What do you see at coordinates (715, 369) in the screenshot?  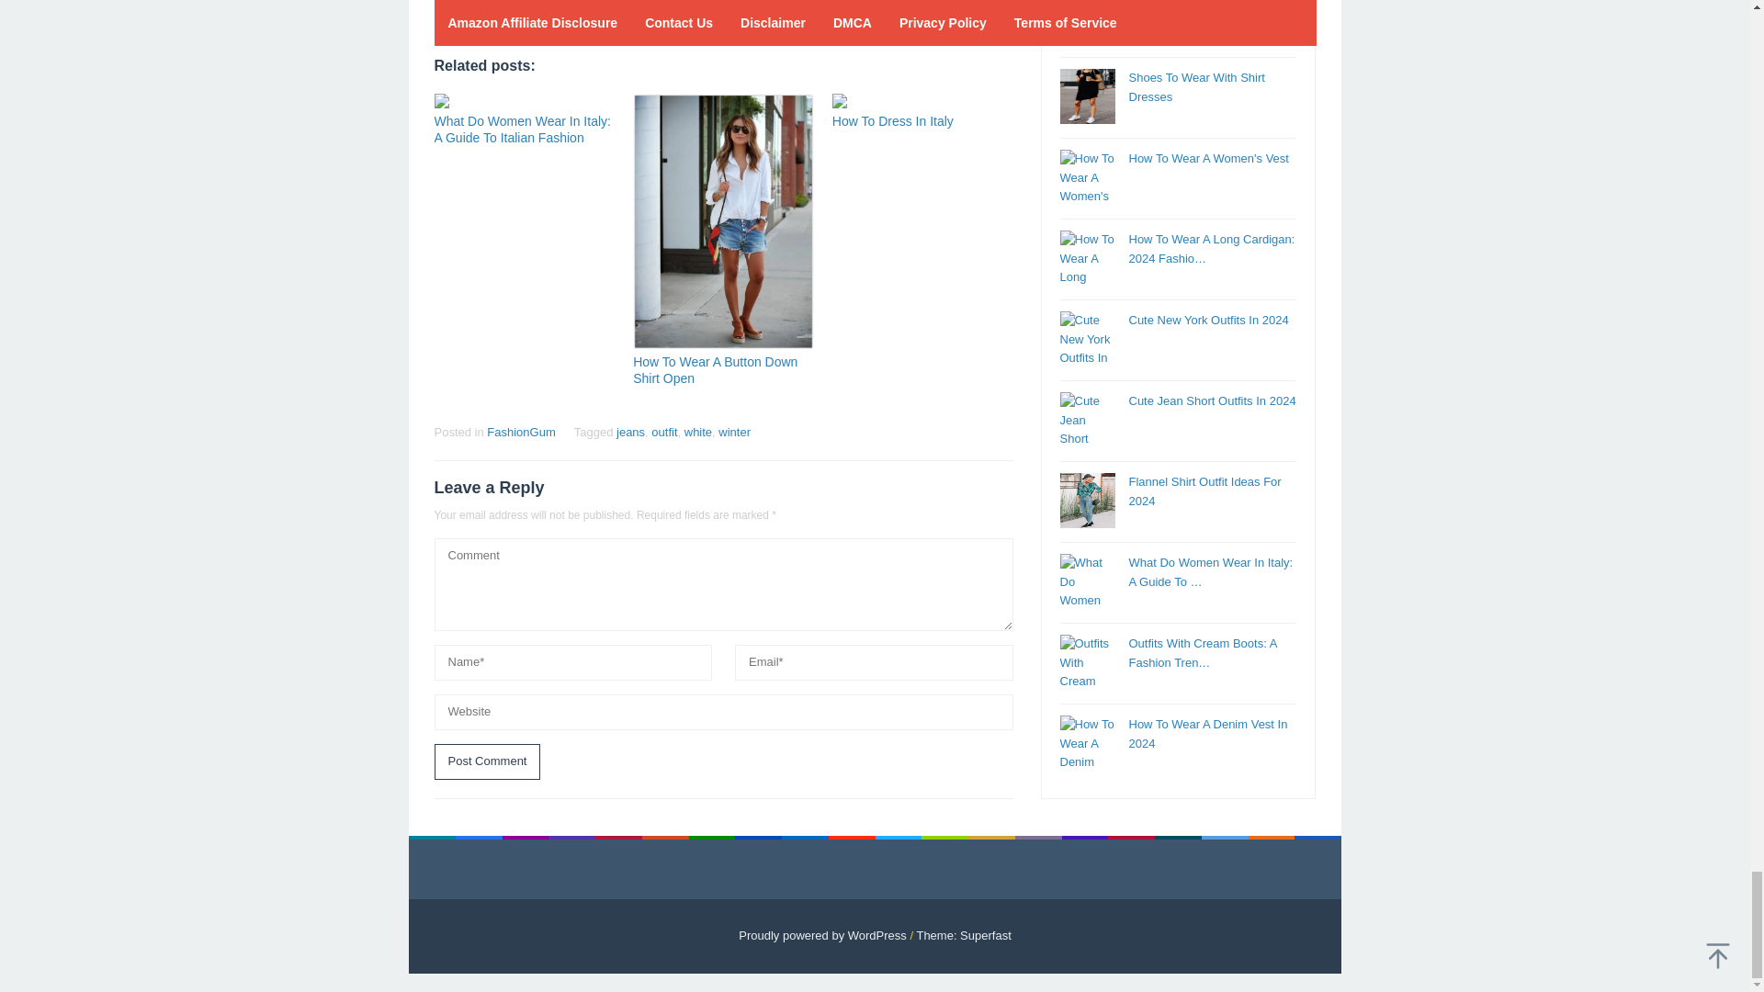 I see `Permalink to: How To Wear A Button Down Shirt Open` at bounding box center [715, 369].